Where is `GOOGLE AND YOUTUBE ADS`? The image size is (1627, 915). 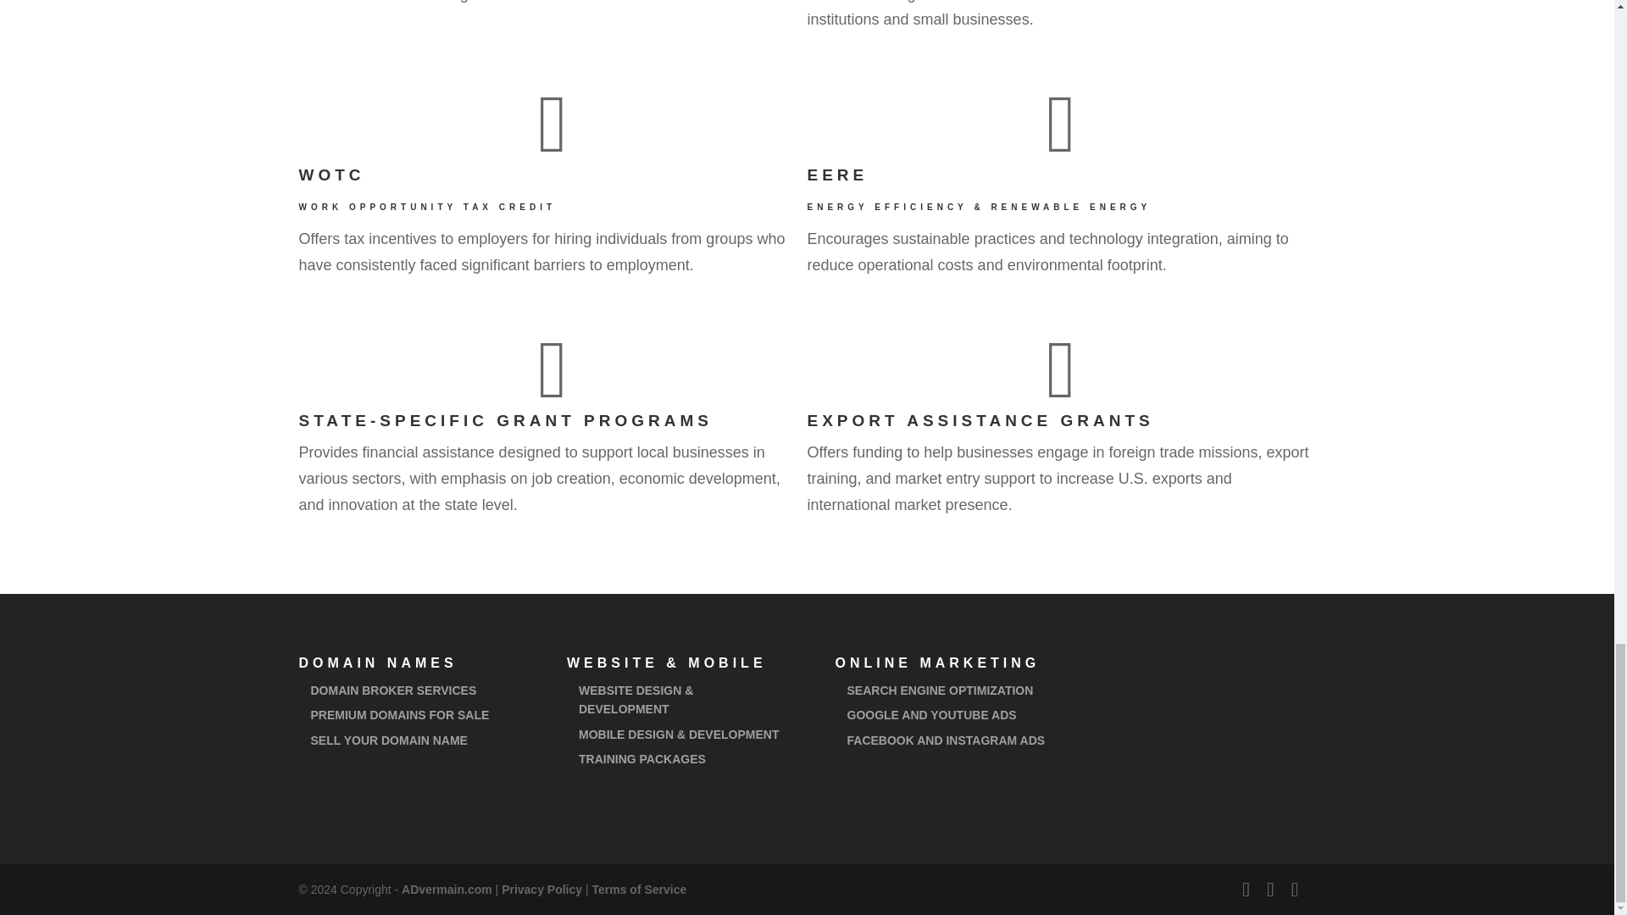
GOOGLE AND YOUTUBE ADS is located at coordinates (932, 715).